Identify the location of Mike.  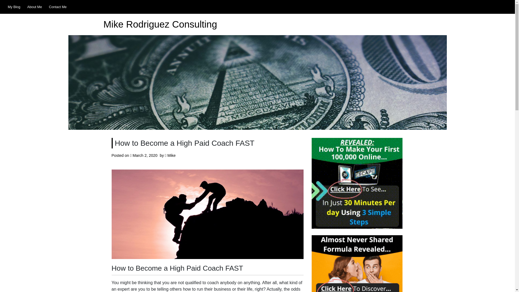
(171, 155).